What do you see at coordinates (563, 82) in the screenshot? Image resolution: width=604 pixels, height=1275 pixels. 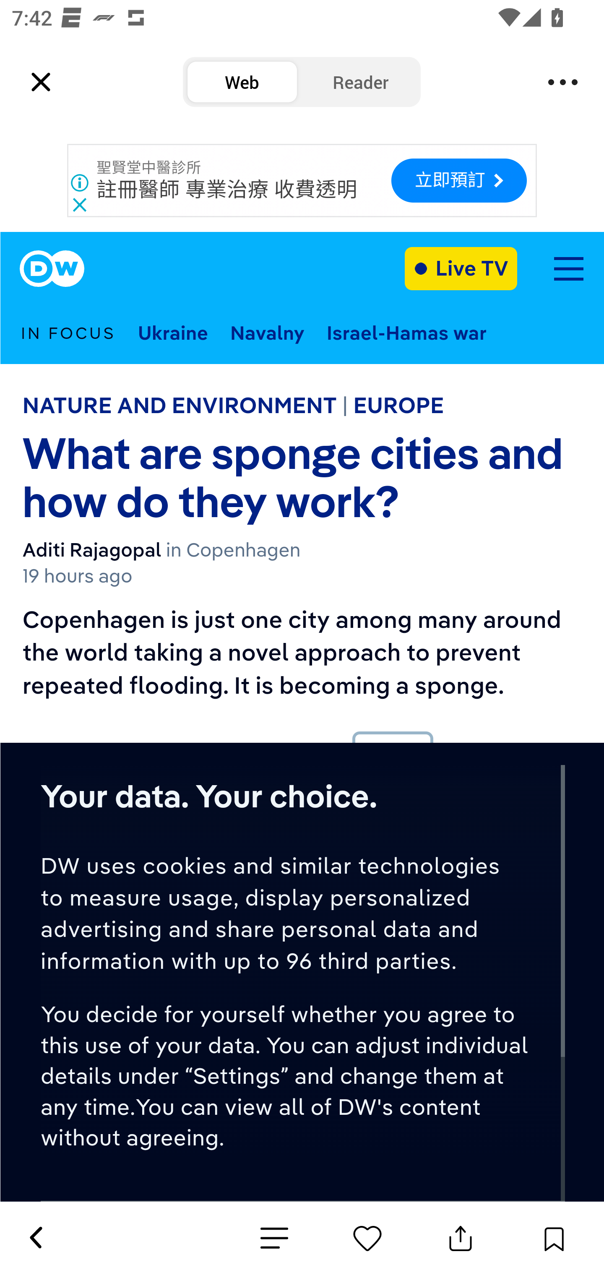 I see `Menu` at bounding box center [563, 82].